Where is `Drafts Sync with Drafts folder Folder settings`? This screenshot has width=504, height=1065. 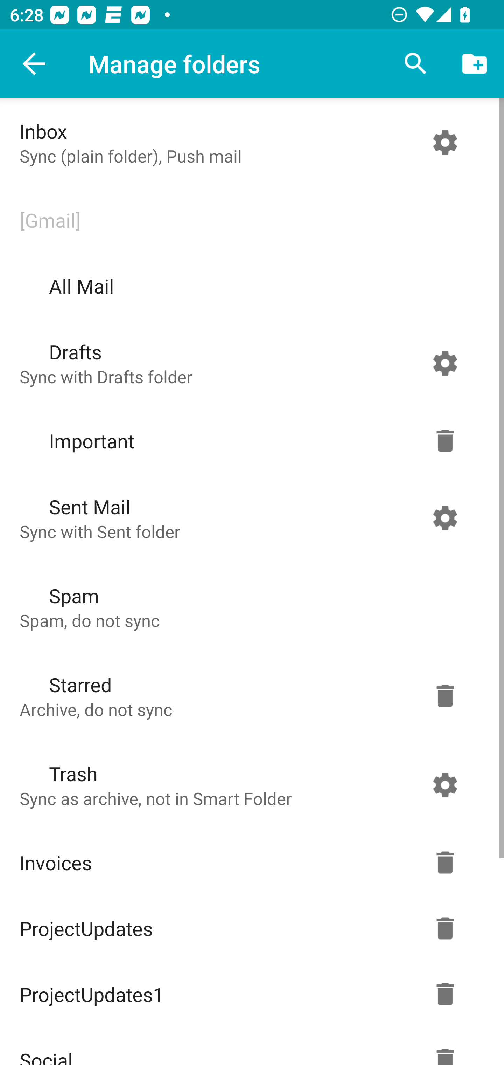 Drafts Sync with Drafts folder Folder settings is located at coordinates (249, 363).